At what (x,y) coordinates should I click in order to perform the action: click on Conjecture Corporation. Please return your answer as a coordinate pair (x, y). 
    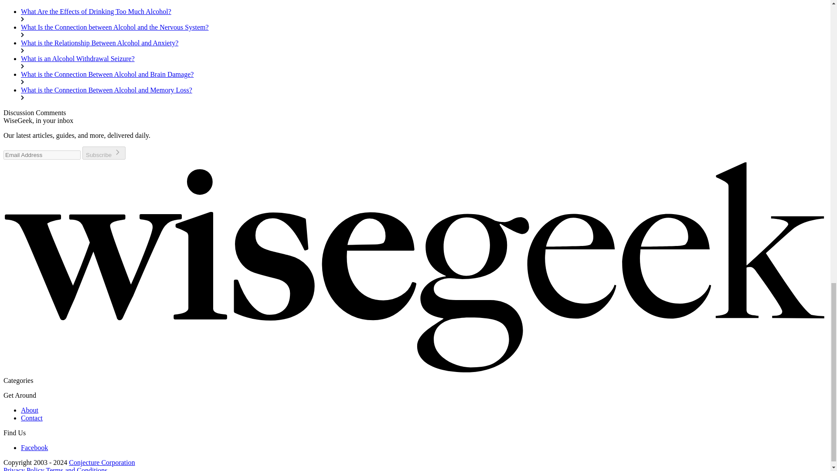
    Looking at the image, I should click on (102, 462).